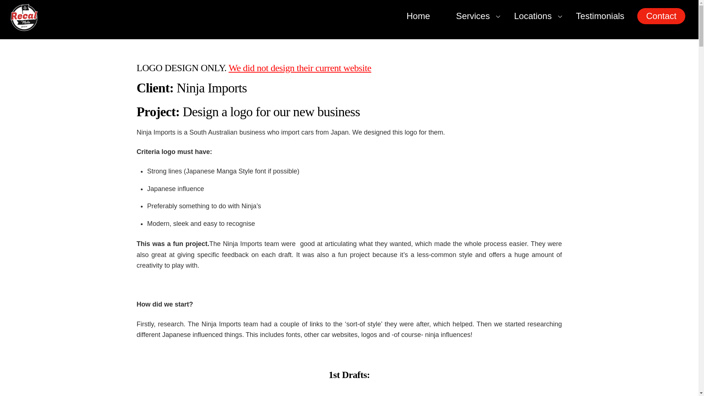  Describe the element at coordinates (538, 16) in the screenshot. I see `Locations` at that location.